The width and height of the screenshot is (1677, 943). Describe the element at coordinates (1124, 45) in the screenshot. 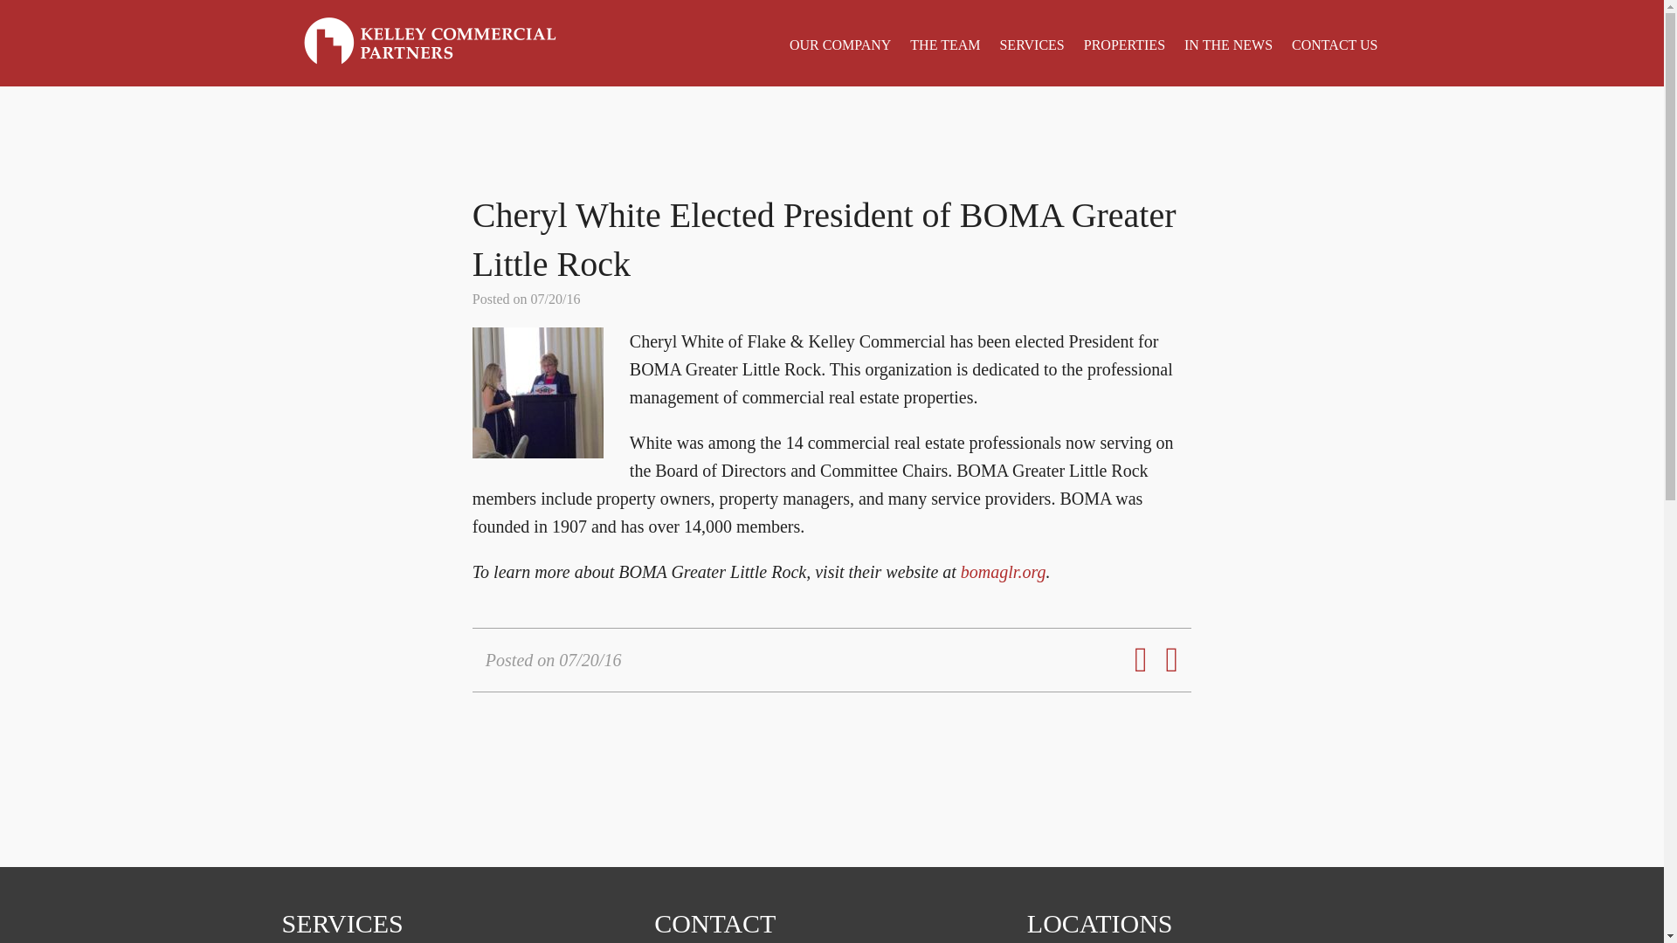

I see `PROPERTIES` at that location.